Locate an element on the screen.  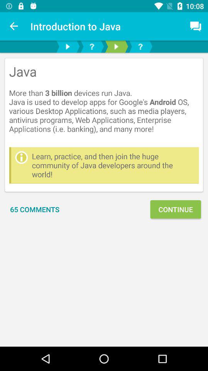
select 65 comments is located at coordinates (35, 209).